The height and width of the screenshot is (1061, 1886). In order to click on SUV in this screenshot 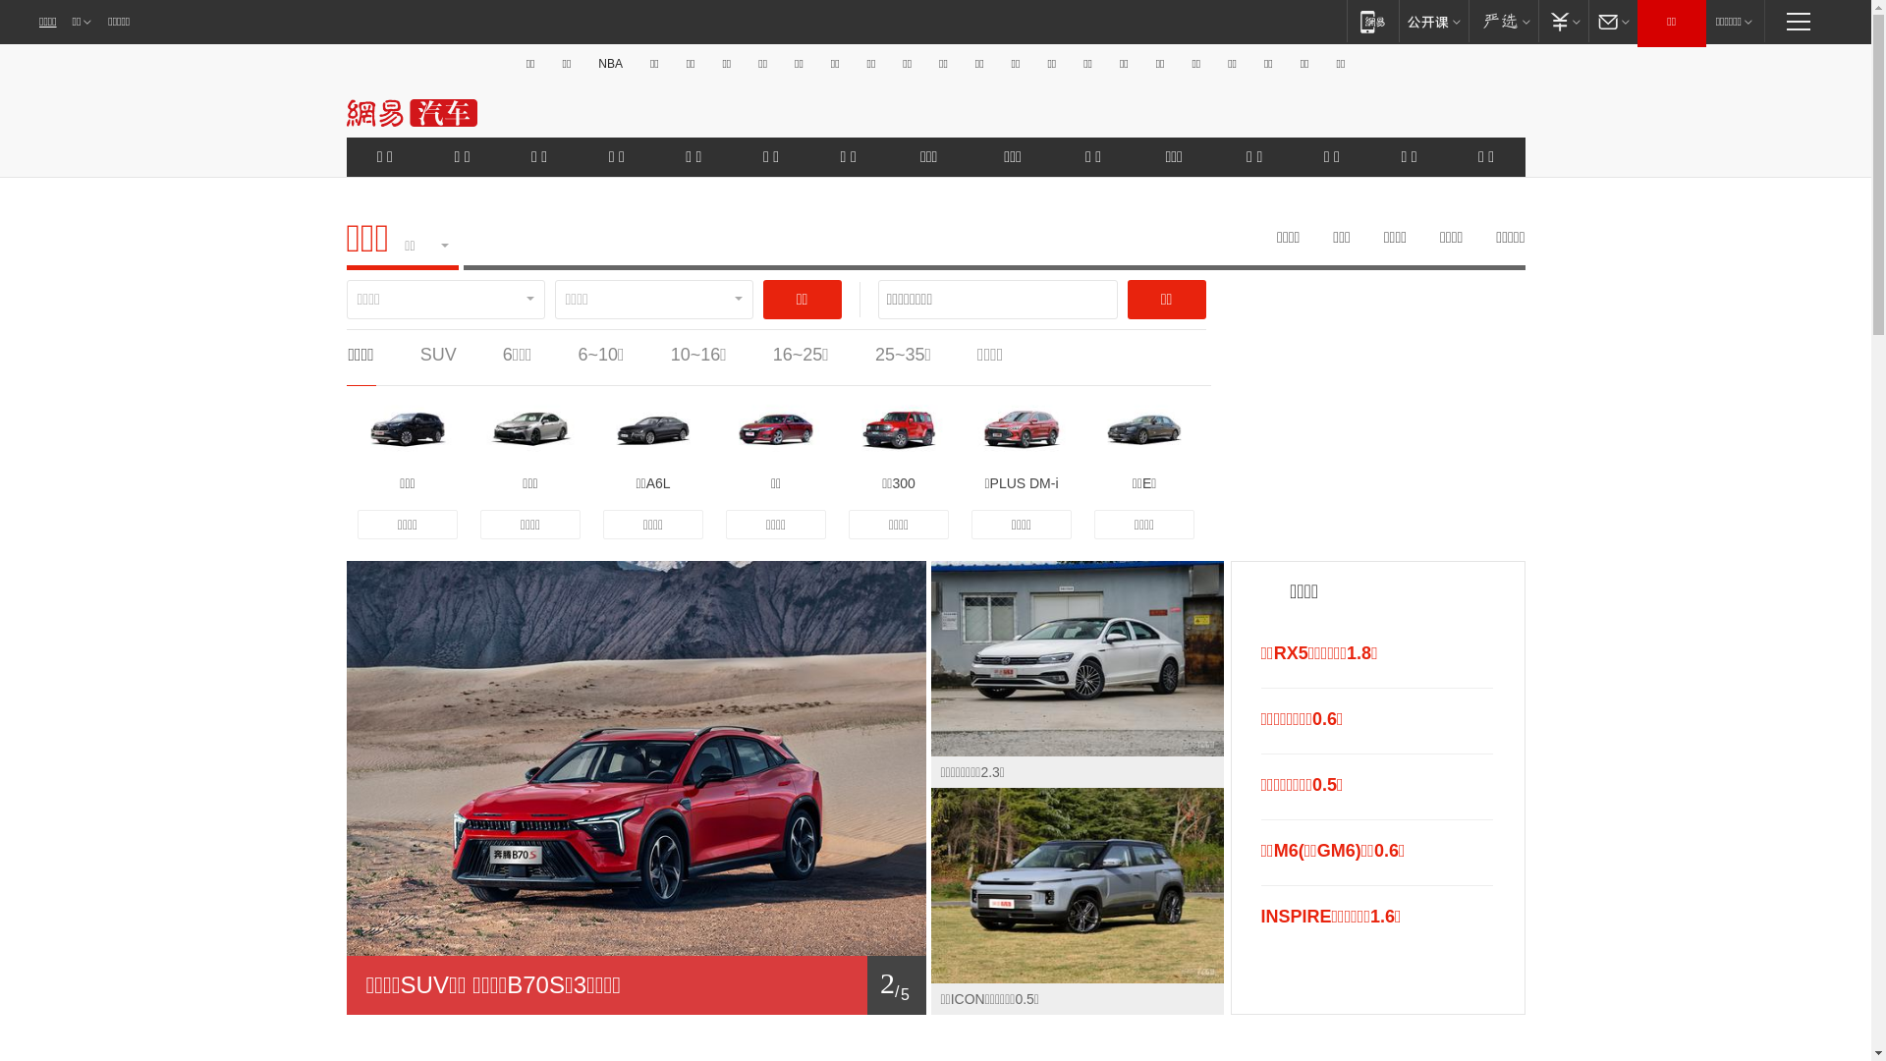, I will do `click(438, 355)`.